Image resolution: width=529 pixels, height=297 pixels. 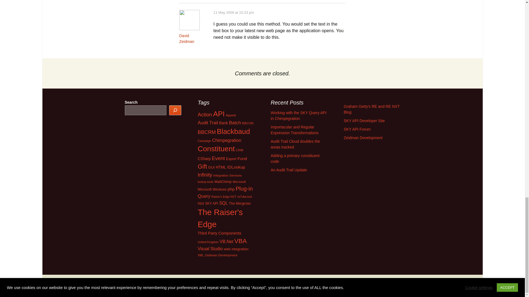 What do you see at coordinates (242, 158) in the screenshot?
I see `Fund` at bounding box center [242, 158].